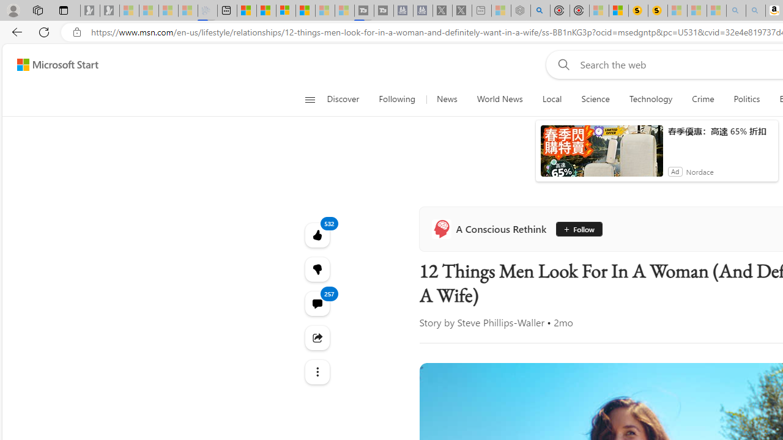  Describe the element at coordinates (520, 11) in the screenshot. I see `Nordace - Summer Adventures 2024 - Sleeping` at that location.